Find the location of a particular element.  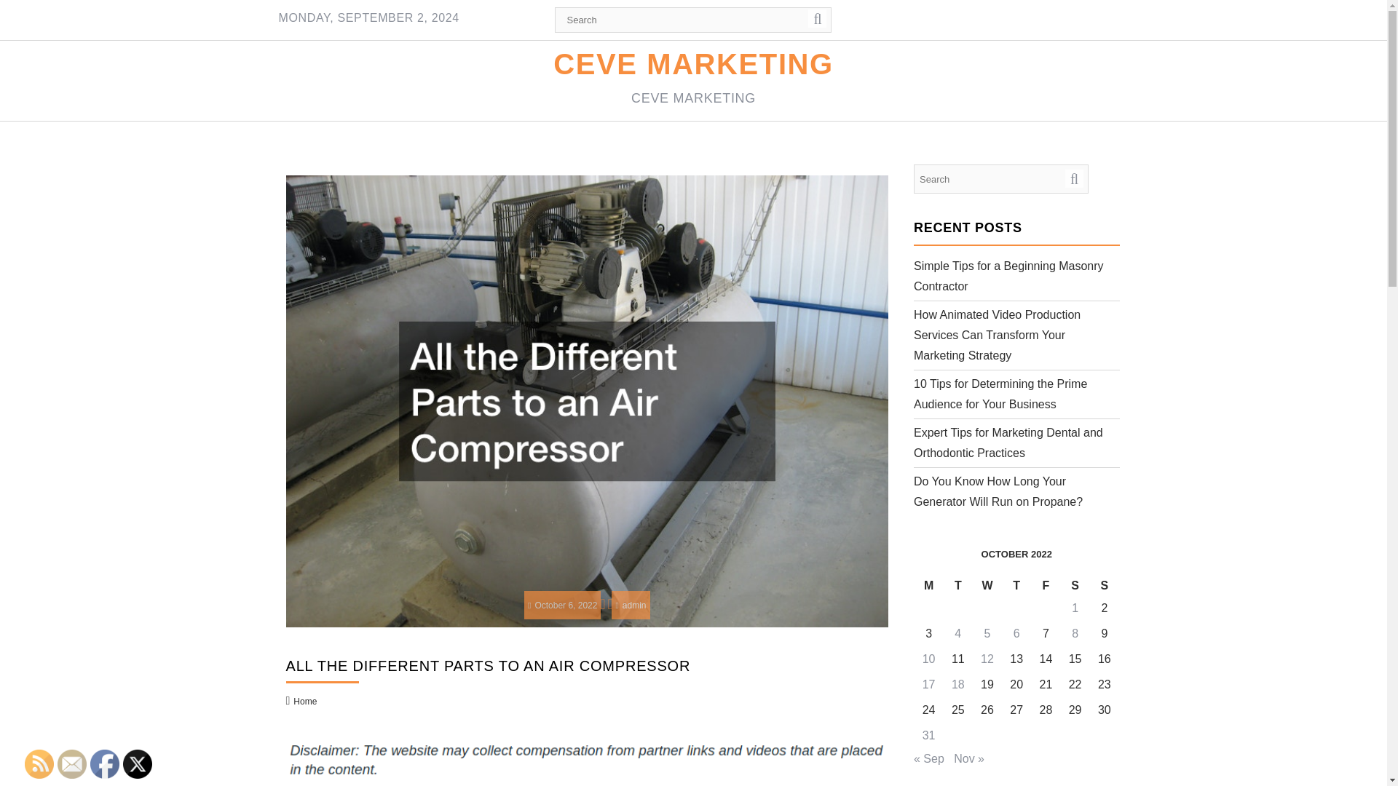

Simple Tips for a Beginning Masonry Contractor is located at coordinates (1009, 276).